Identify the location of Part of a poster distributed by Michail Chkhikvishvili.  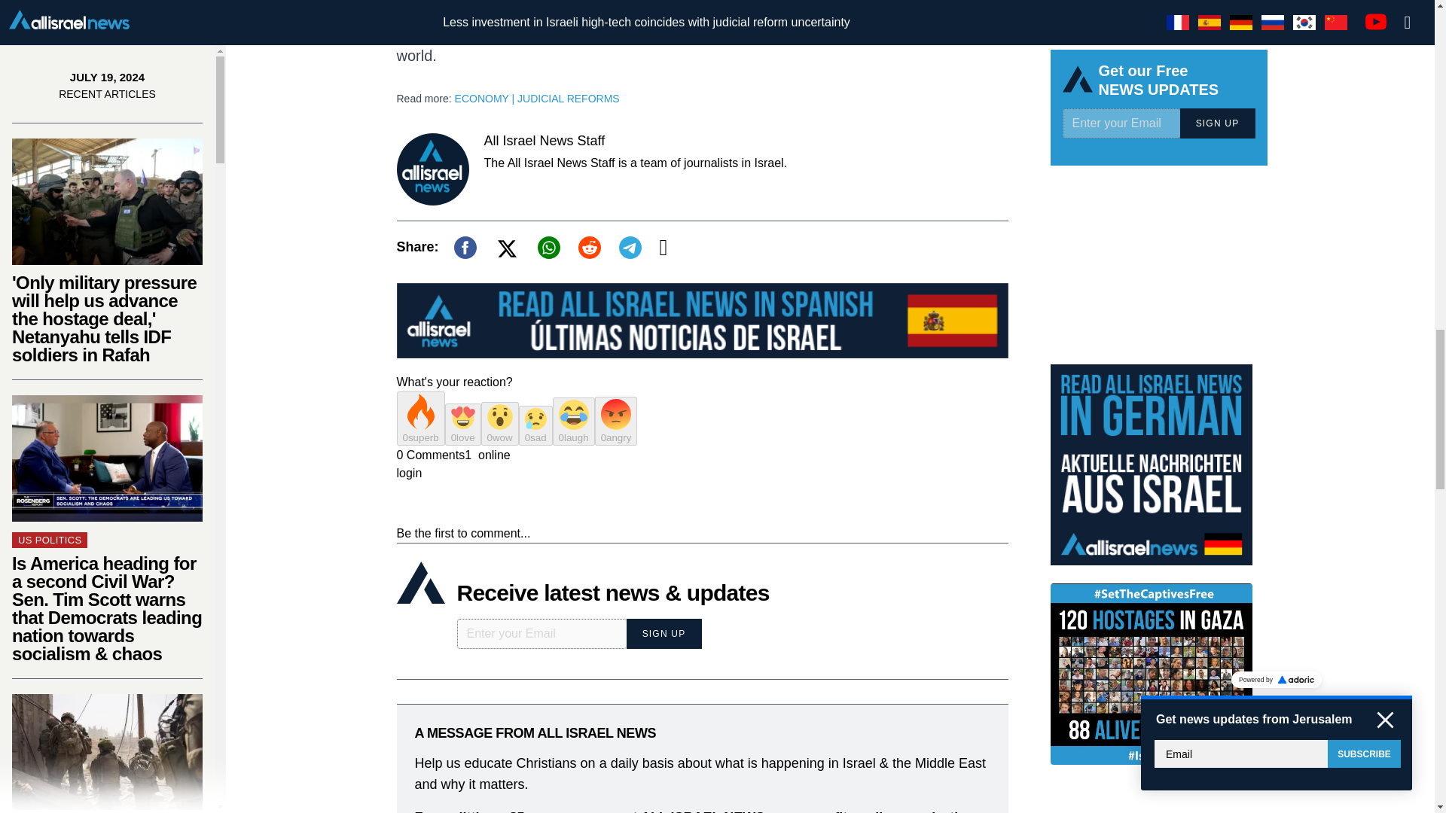
(107, 22).